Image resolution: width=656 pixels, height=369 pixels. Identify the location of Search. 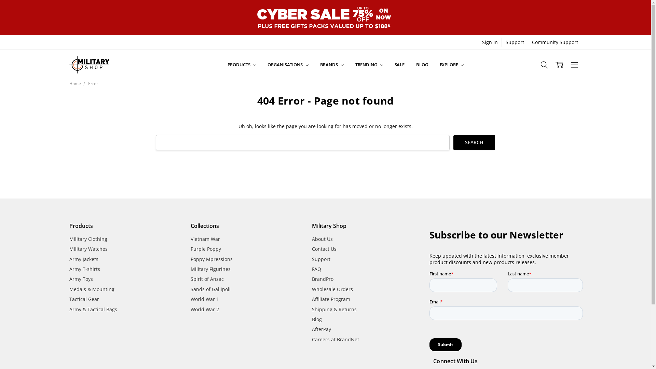
(474, 143).